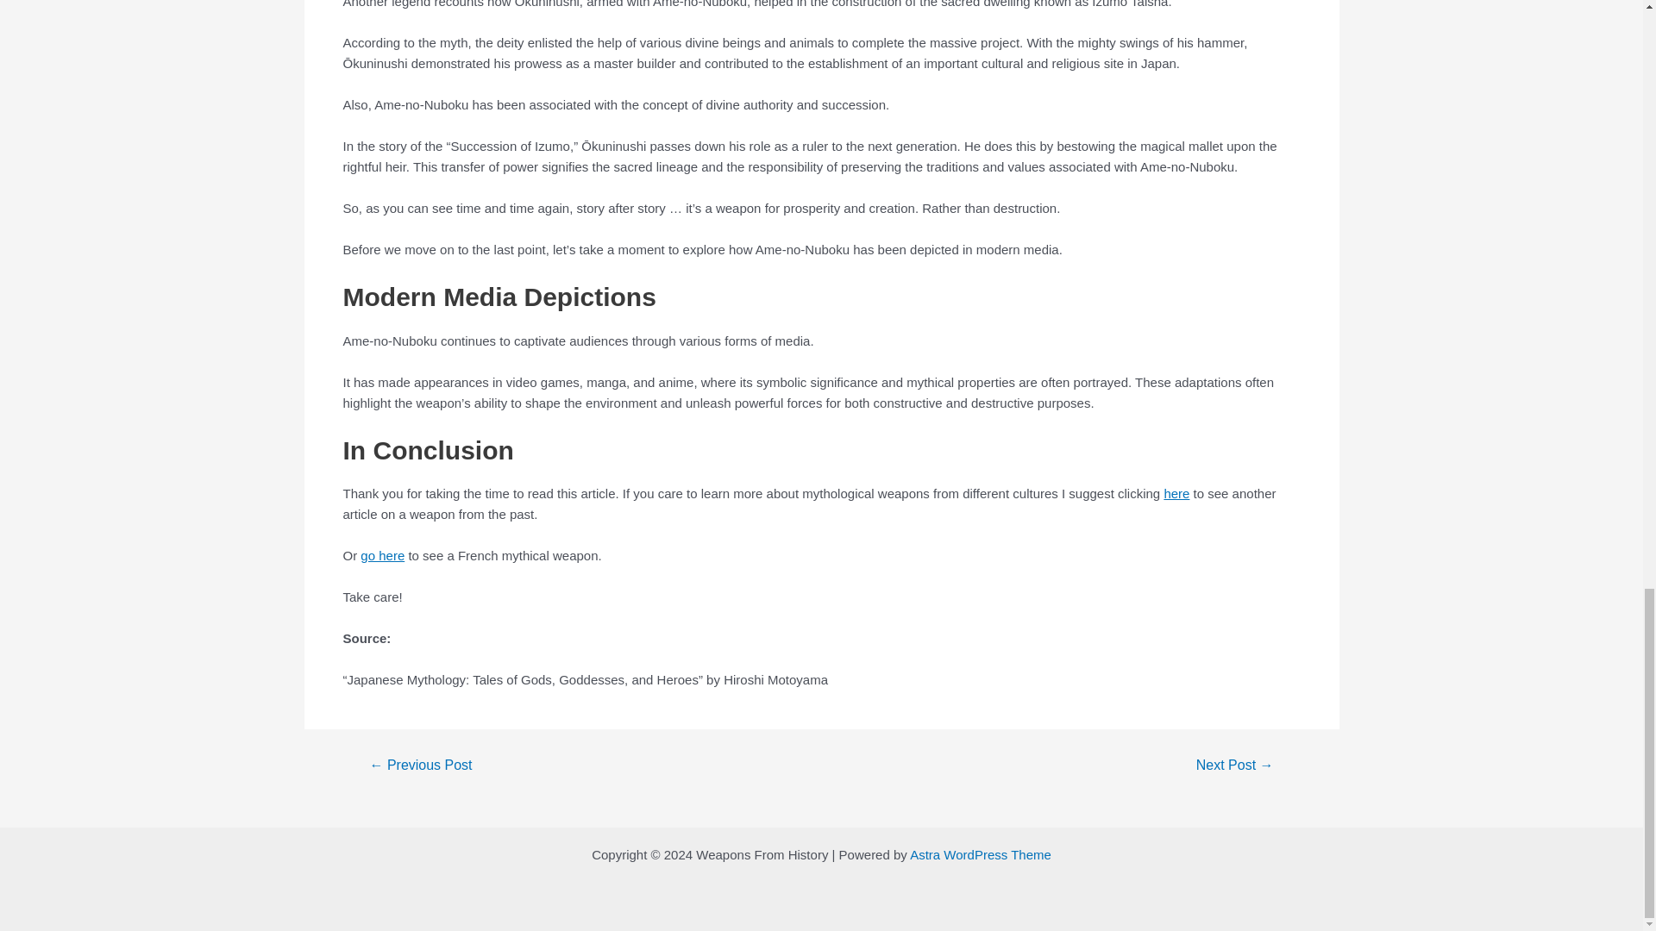  Describe the element at coordinates (1235, 765) in the screenshot. I see `What is The Durandal Weapon?` at that location.